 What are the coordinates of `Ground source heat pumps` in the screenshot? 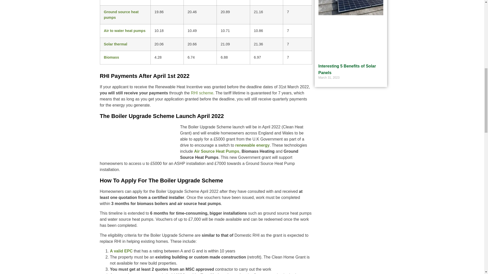 It's located at (121, 14).